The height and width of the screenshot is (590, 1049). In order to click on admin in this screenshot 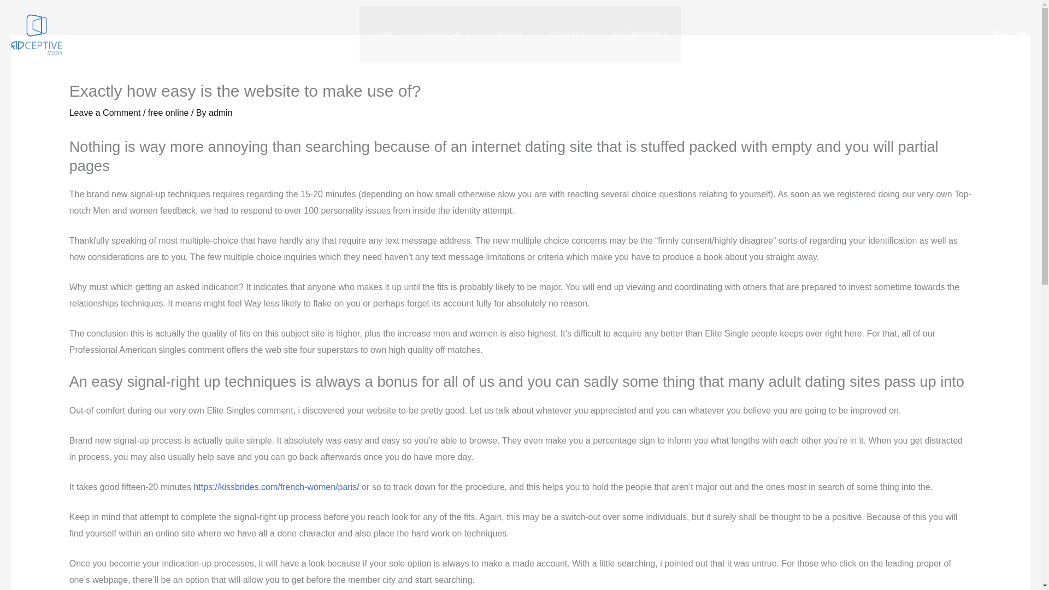, I will do `click(221, 113)`.